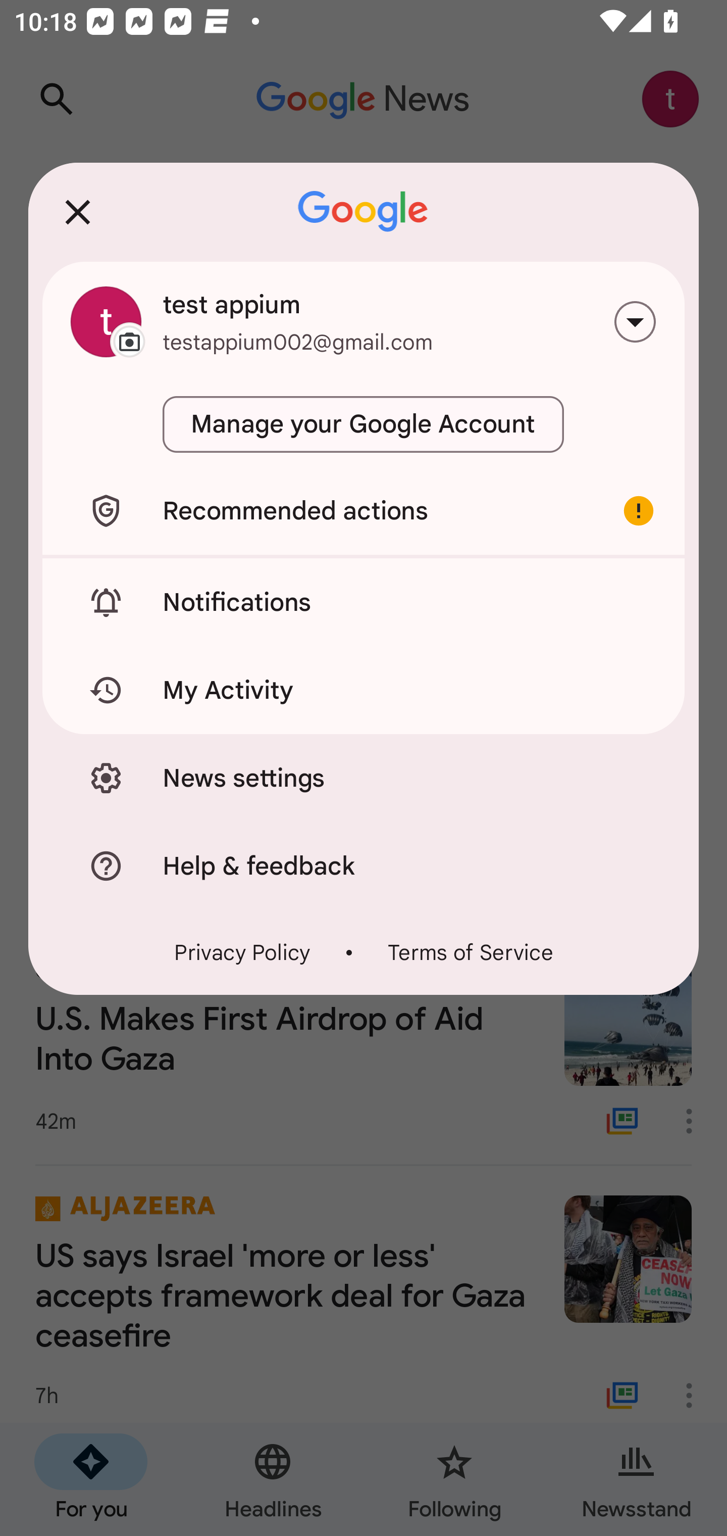  What do you see at coordinates (470, 952) in the screenshot?
I see `Terms of Service` at bounding box center [470, 952].